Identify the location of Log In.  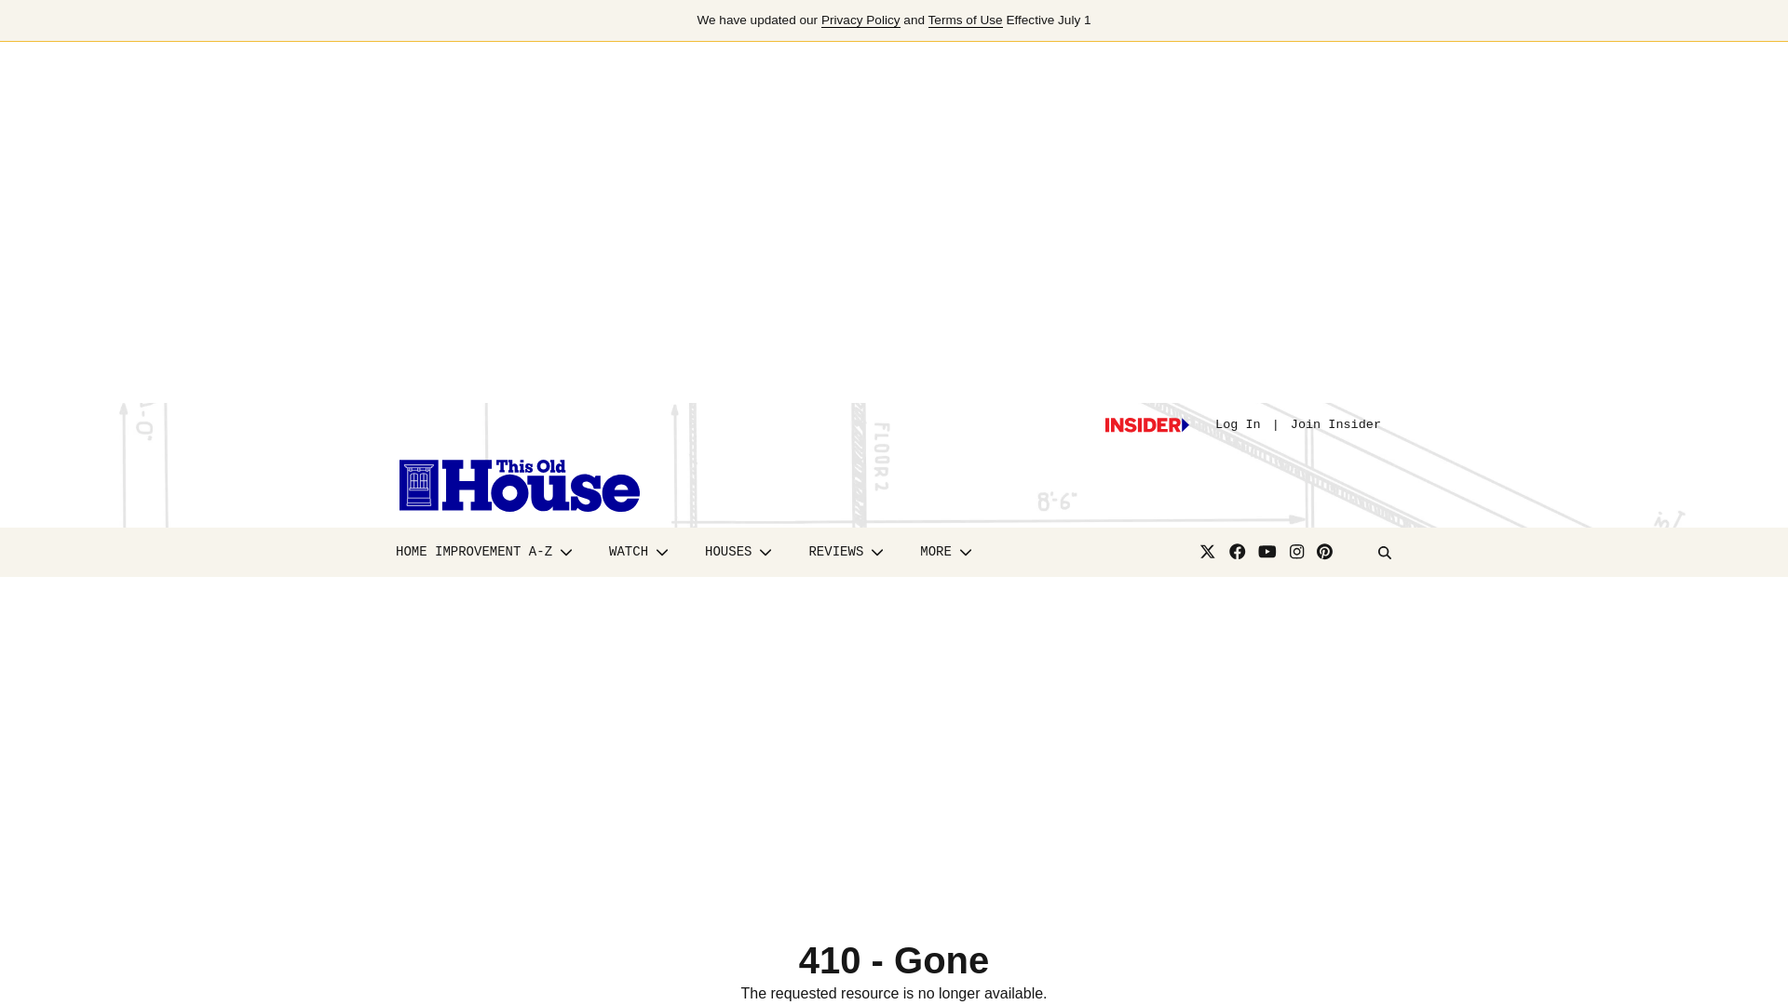
(1238, 424).